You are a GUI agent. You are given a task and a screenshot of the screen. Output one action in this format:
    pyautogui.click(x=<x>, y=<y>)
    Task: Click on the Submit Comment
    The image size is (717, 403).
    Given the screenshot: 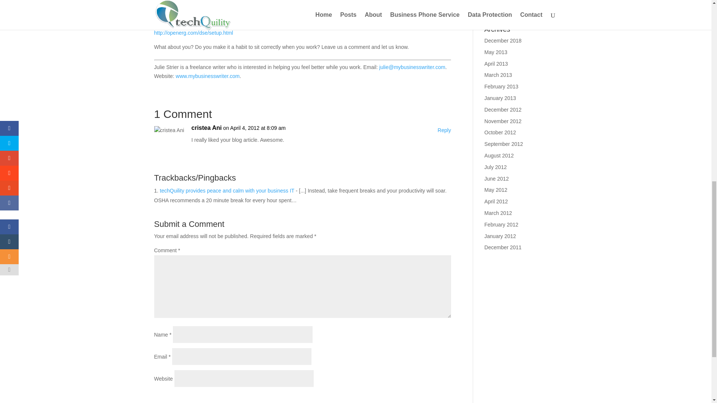 What is the action you would take?
    pyautogui.click(x=414, y=397)
    